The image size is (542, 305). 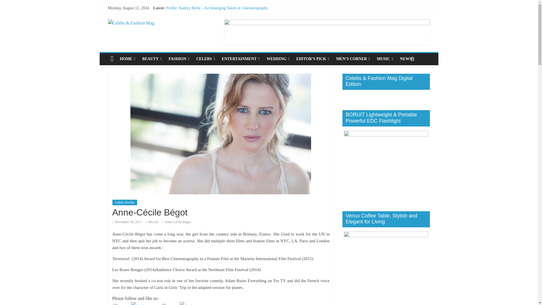 What do you see at coordinates (128, 59) in the screenshot?
I see `HOME` at bounding box center [128, 59].